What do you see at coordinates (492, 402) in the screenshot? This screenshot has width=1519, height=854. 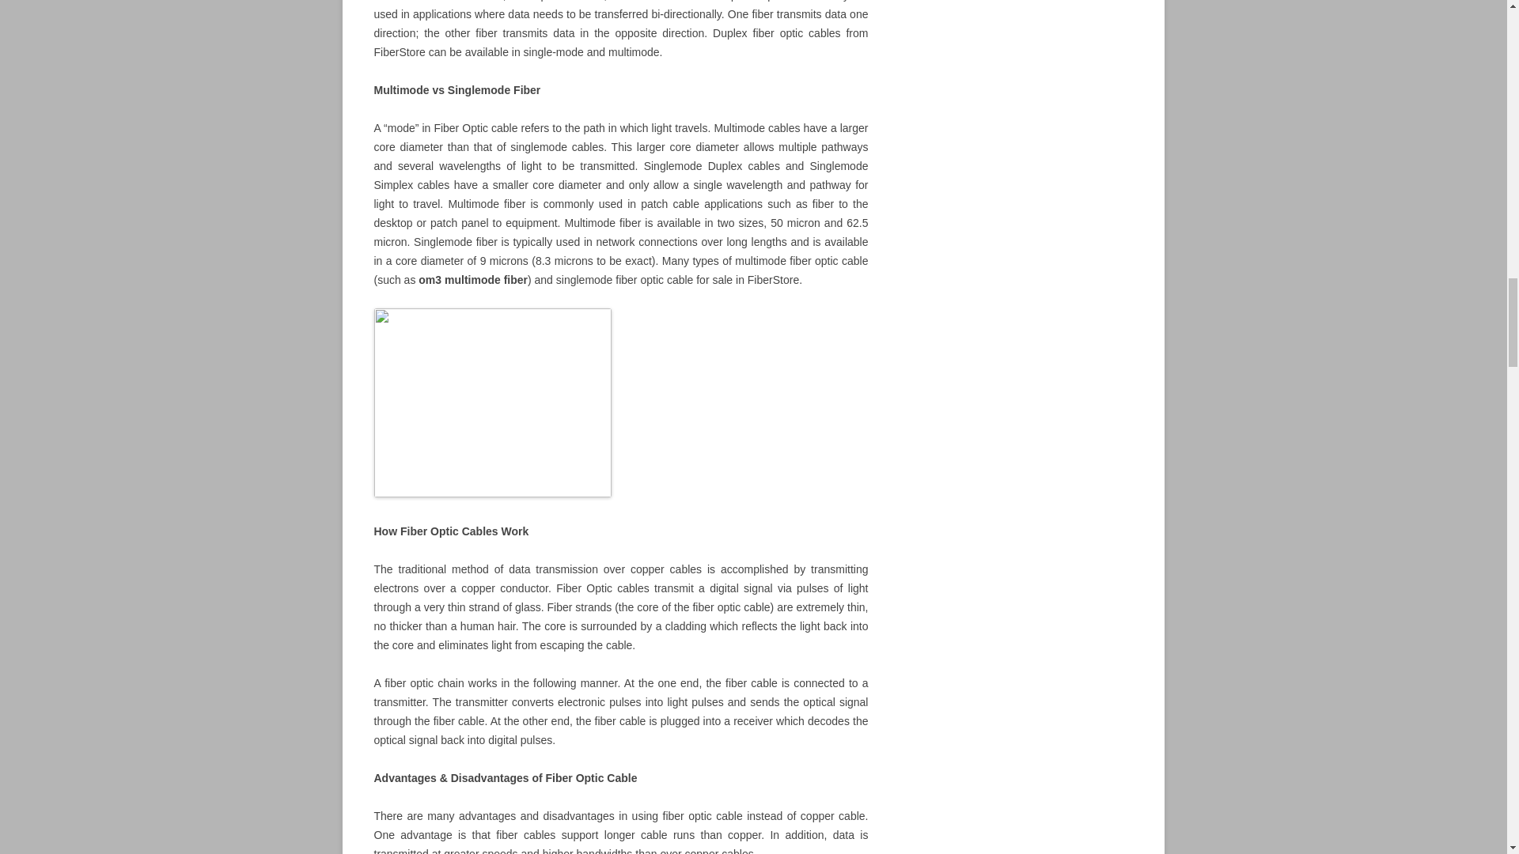 I see `111` at bounding box center [492, 402].